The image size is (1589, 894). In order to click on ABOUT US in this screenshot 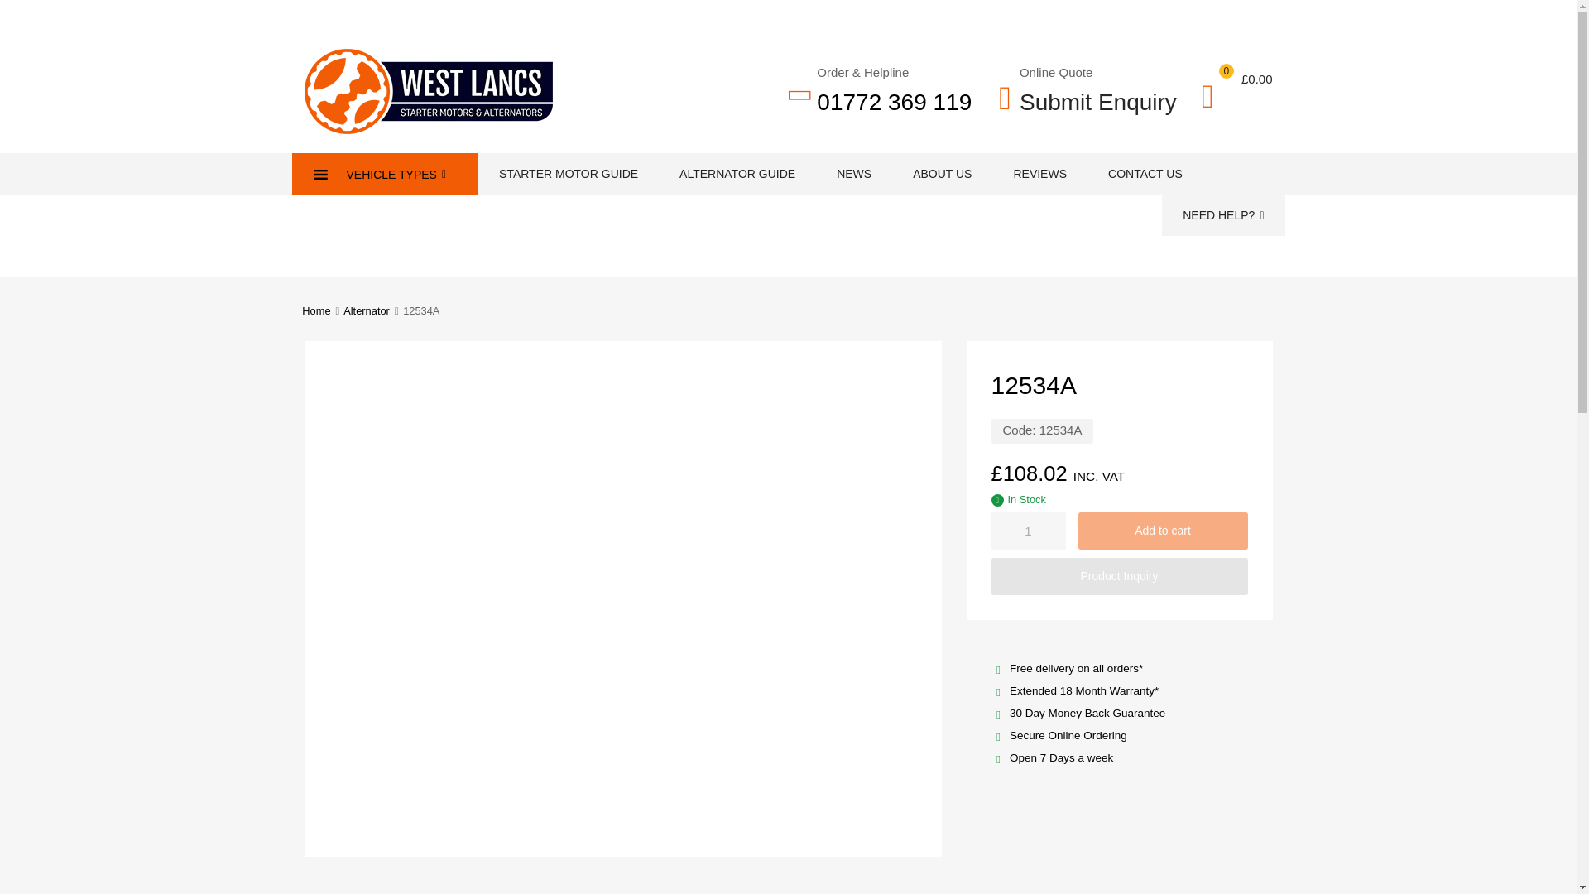, I will do `click(942, 174)`.